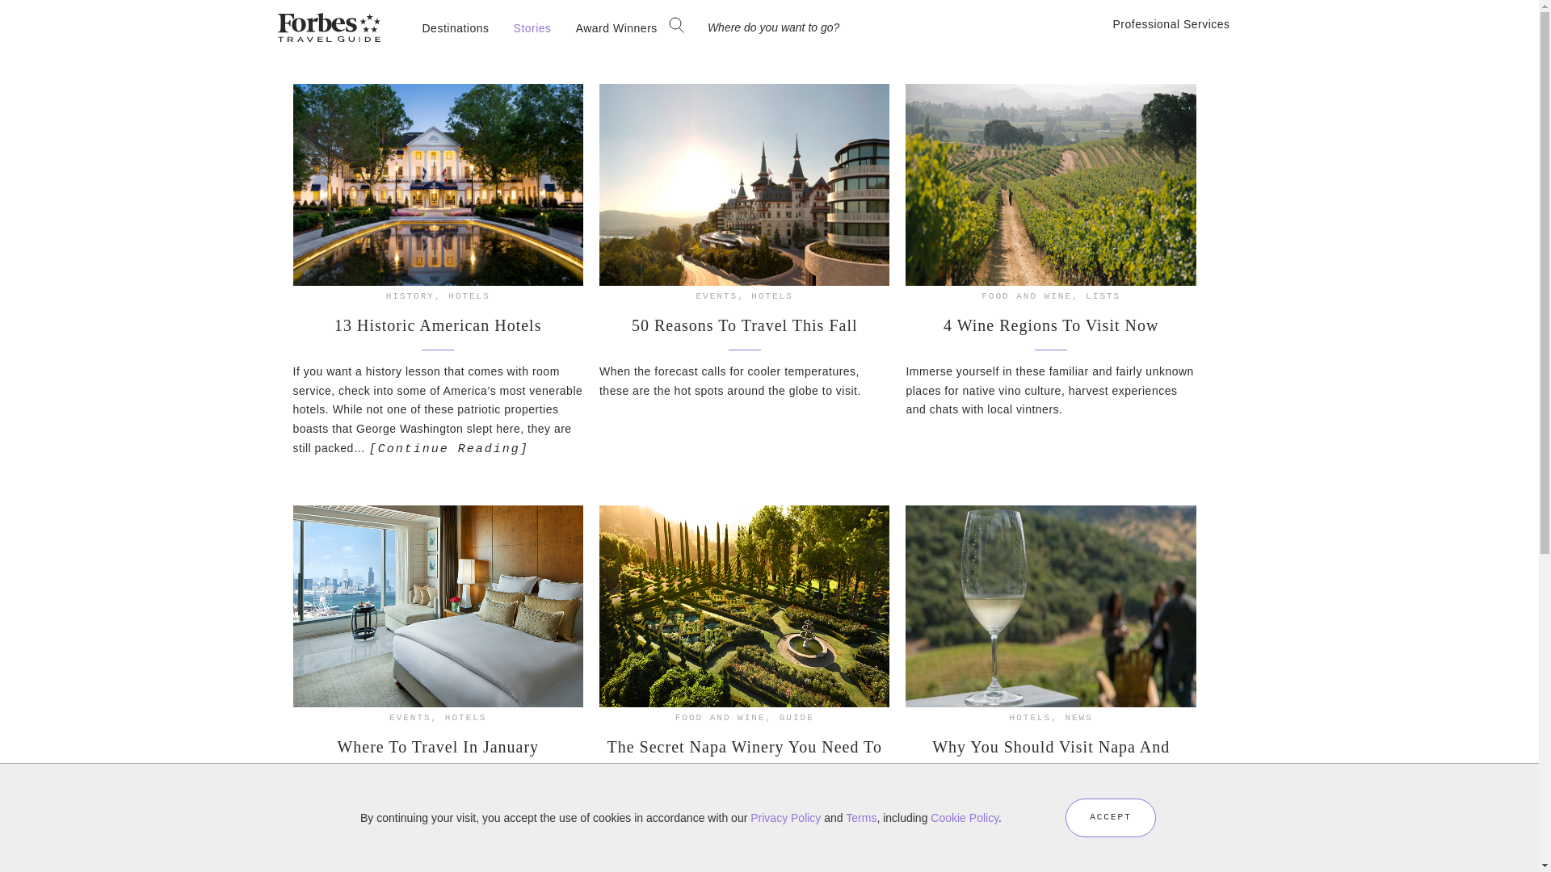  I want to click on HISTORY, so click(410, 296).